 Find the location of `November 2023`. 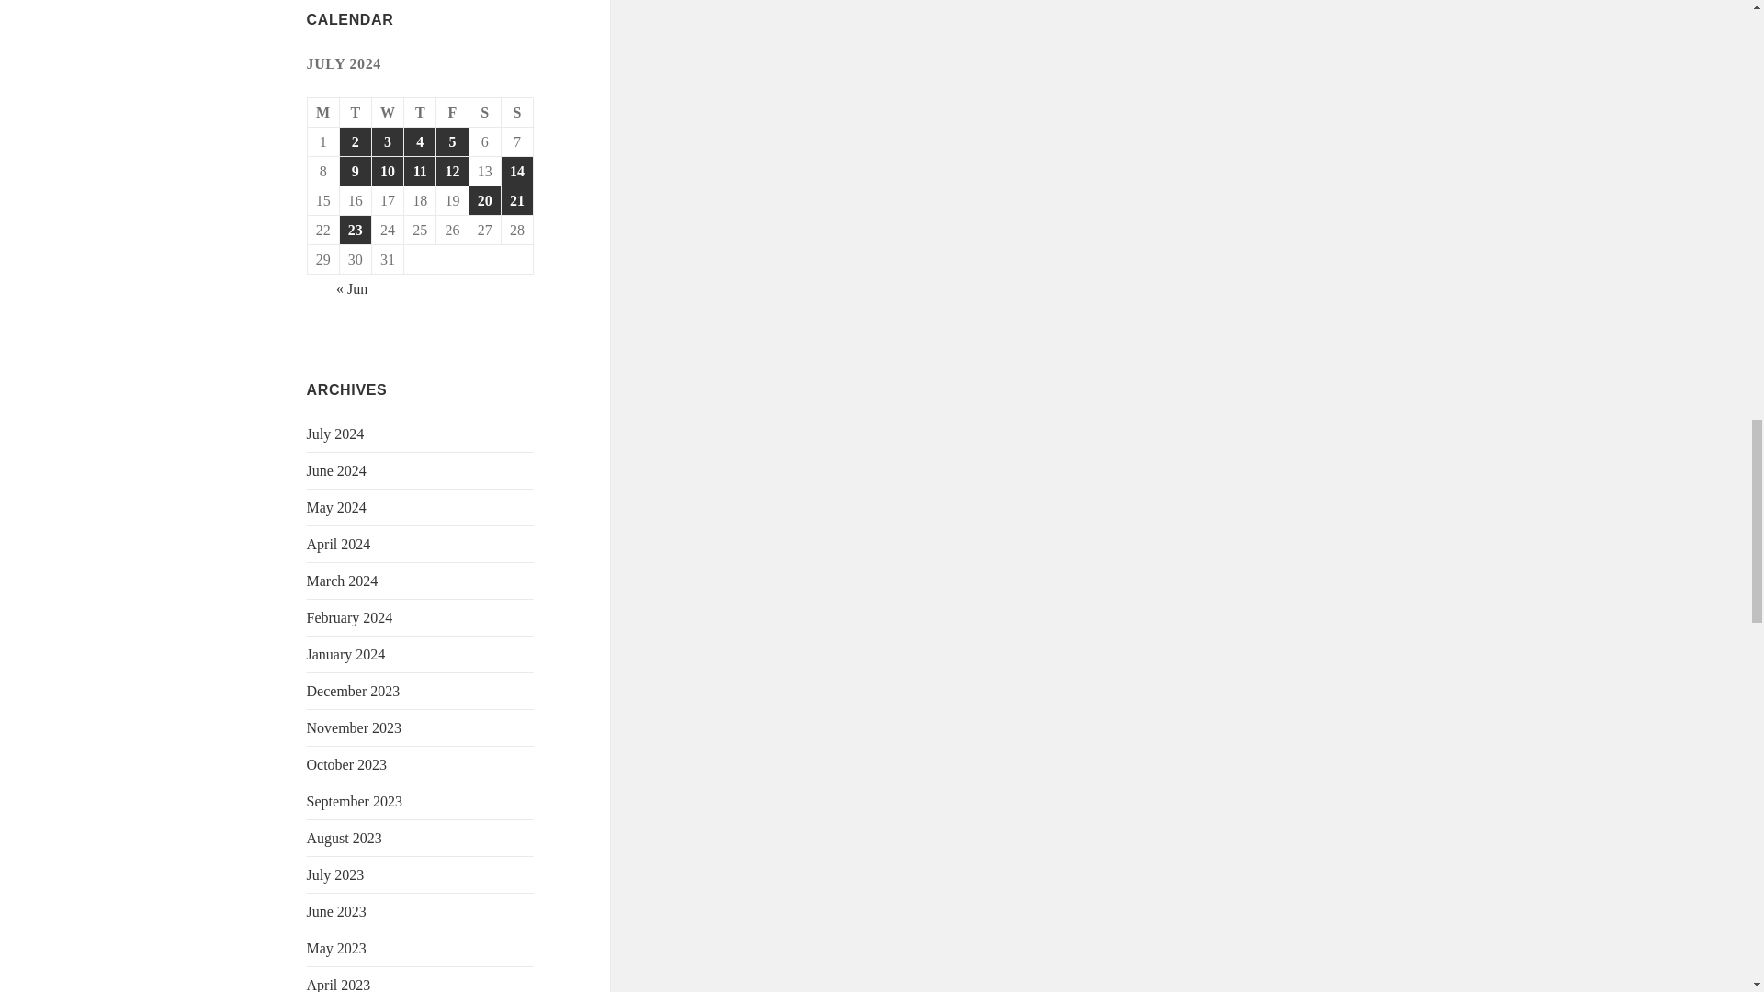

November 2023 is located at coordinates (355, 727).